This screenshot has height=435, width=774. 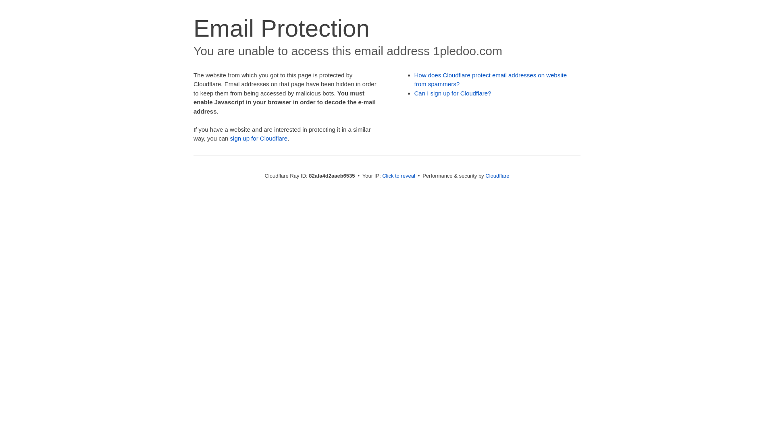 I want to click on sign up for Cloudflare, so click(x=259, y=139).